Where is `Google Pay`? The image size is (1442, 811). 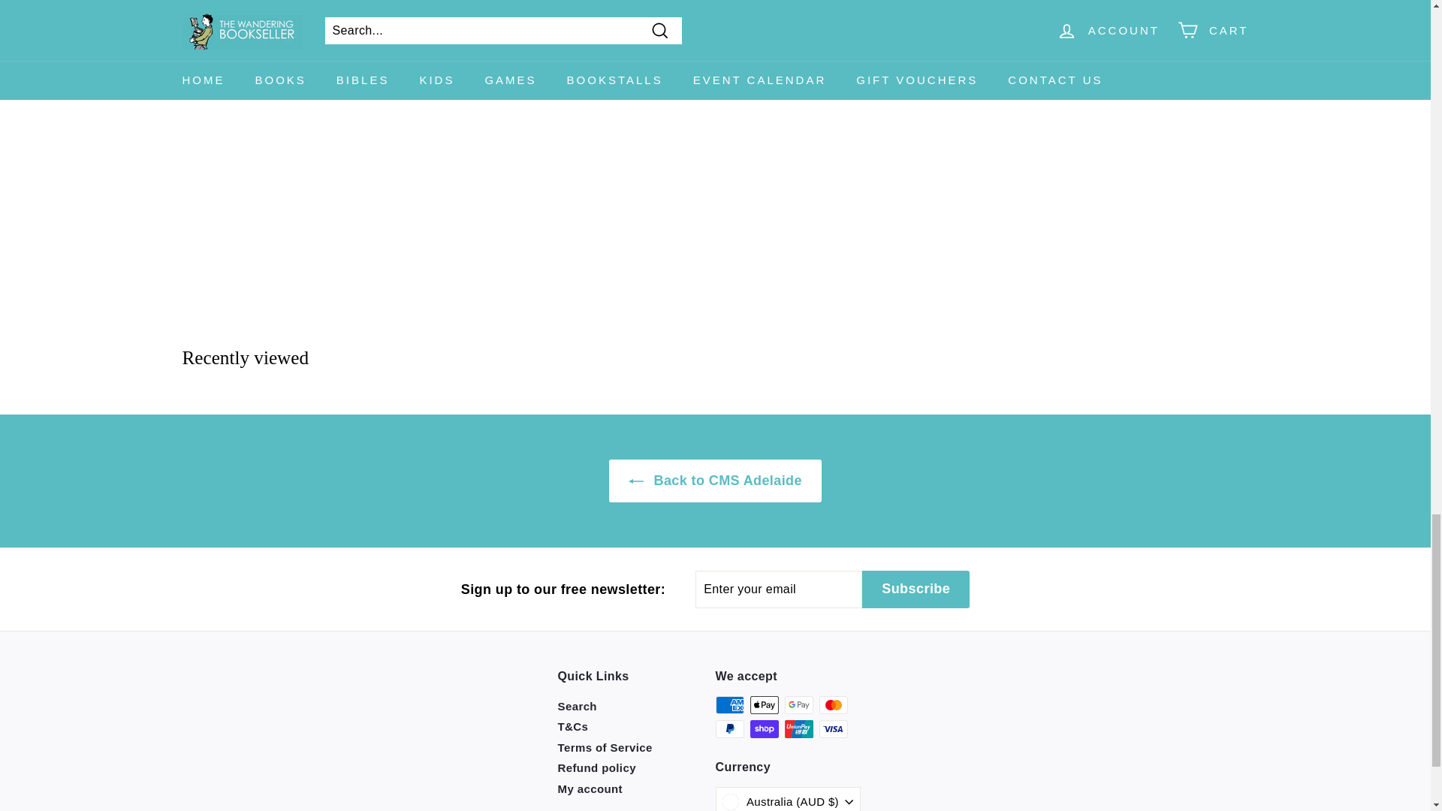
Google Pay is located at coordinates (798, 704).